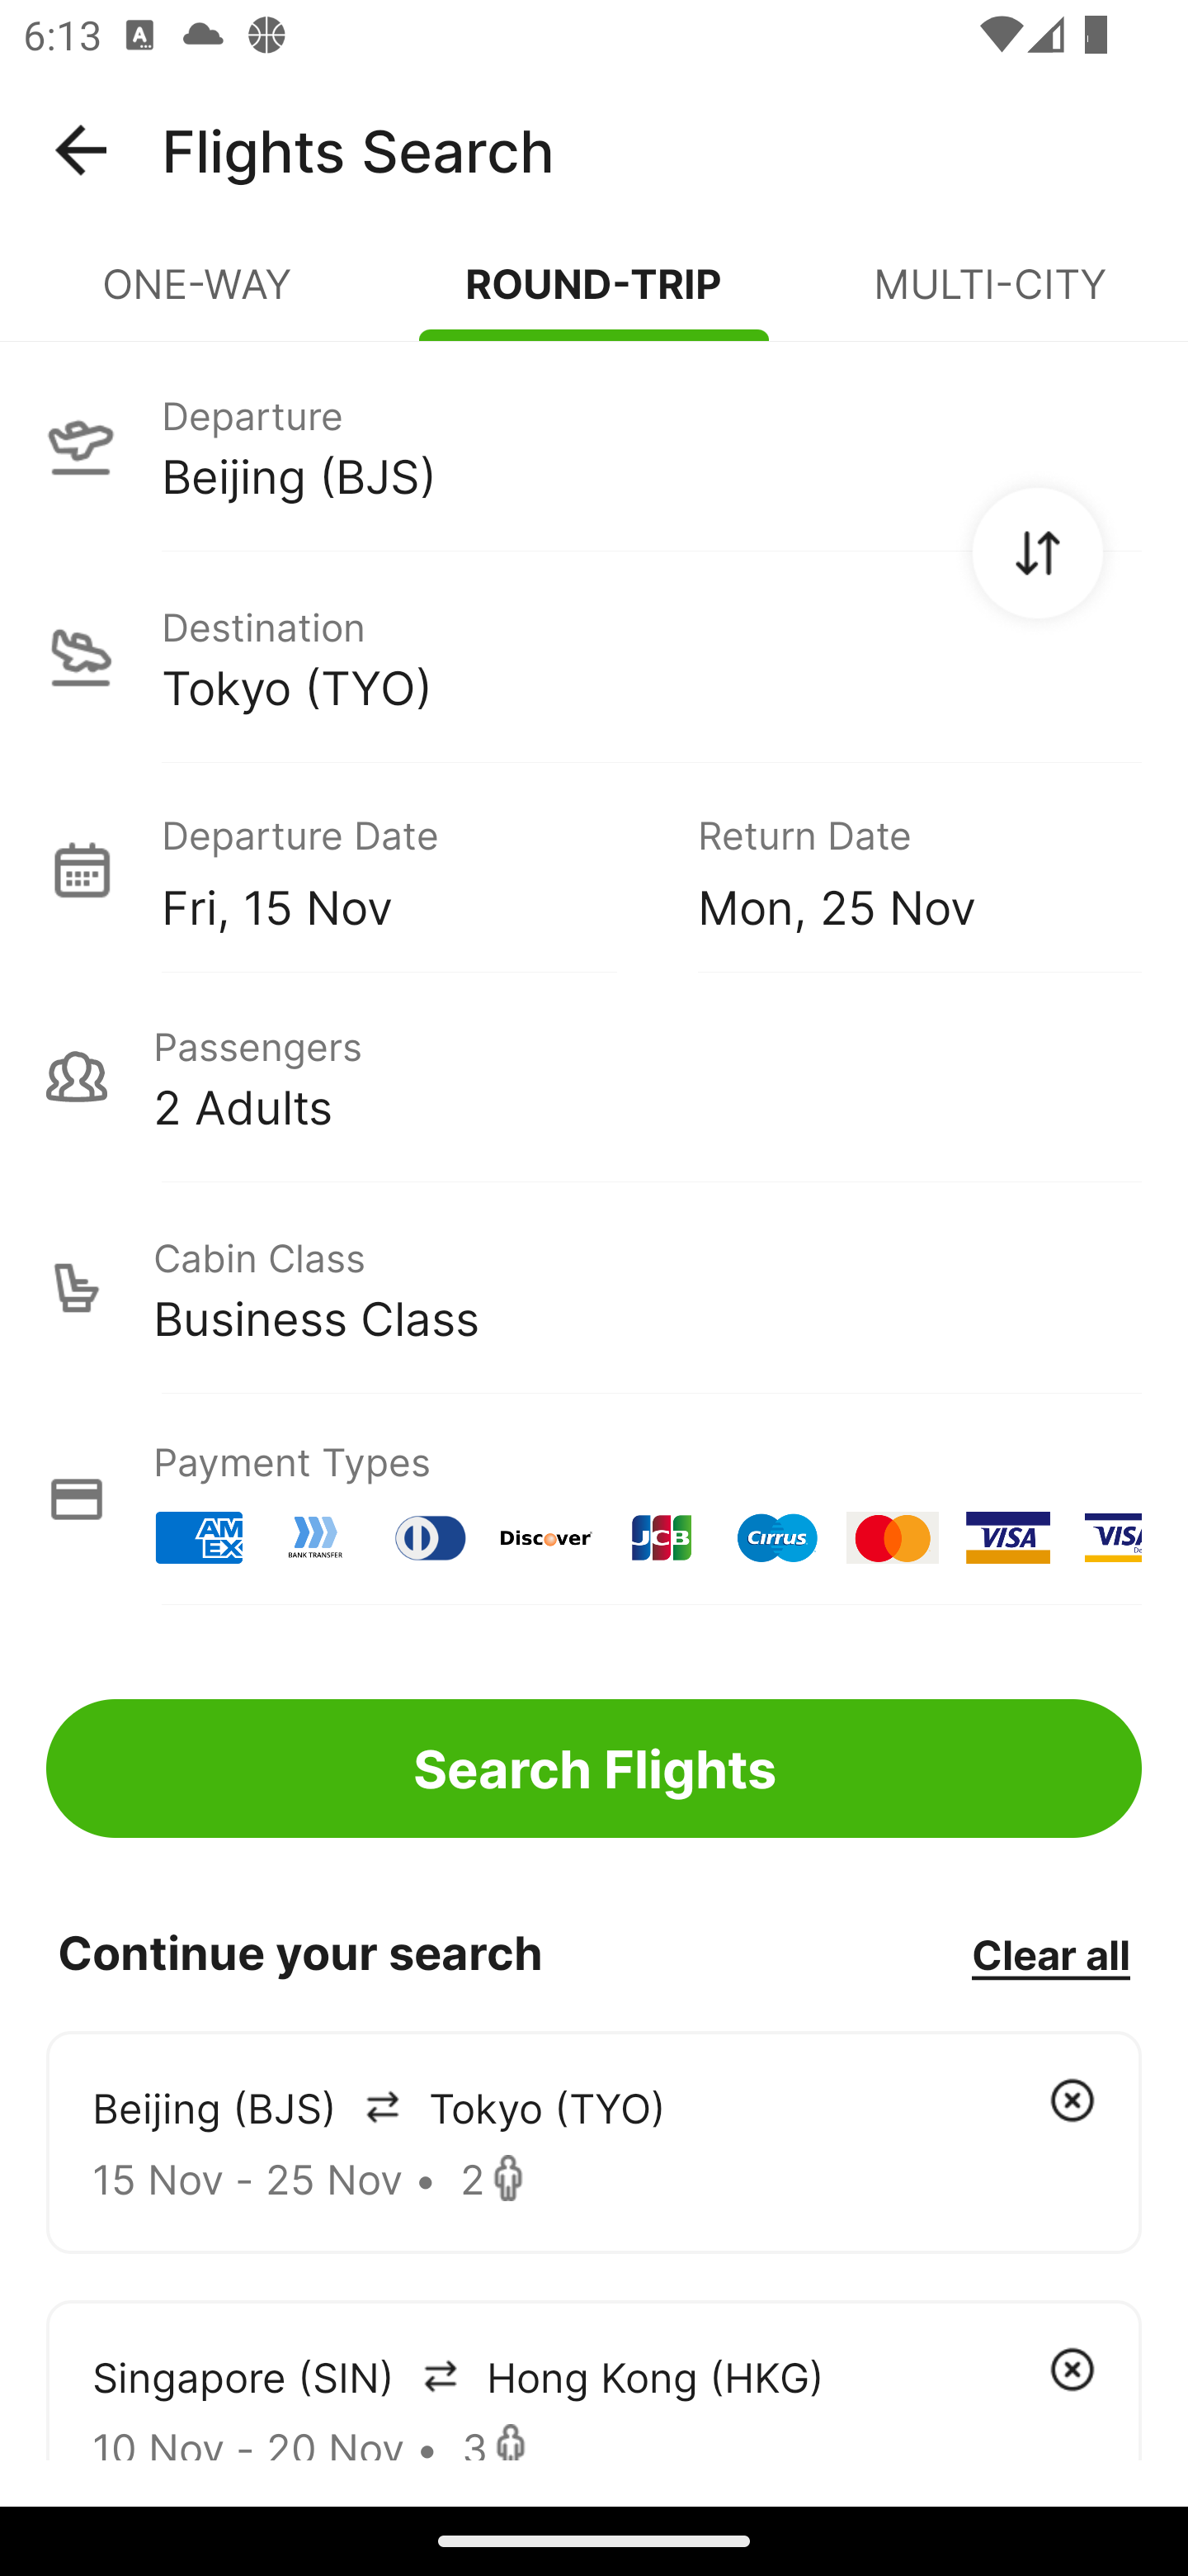 The height and width of the screenshot is (2576, 1188). What do you see at coordinates (594, 1288) in the screenshot?
I see `Cabin Class Business Class` at bounding box center [594, 1288].